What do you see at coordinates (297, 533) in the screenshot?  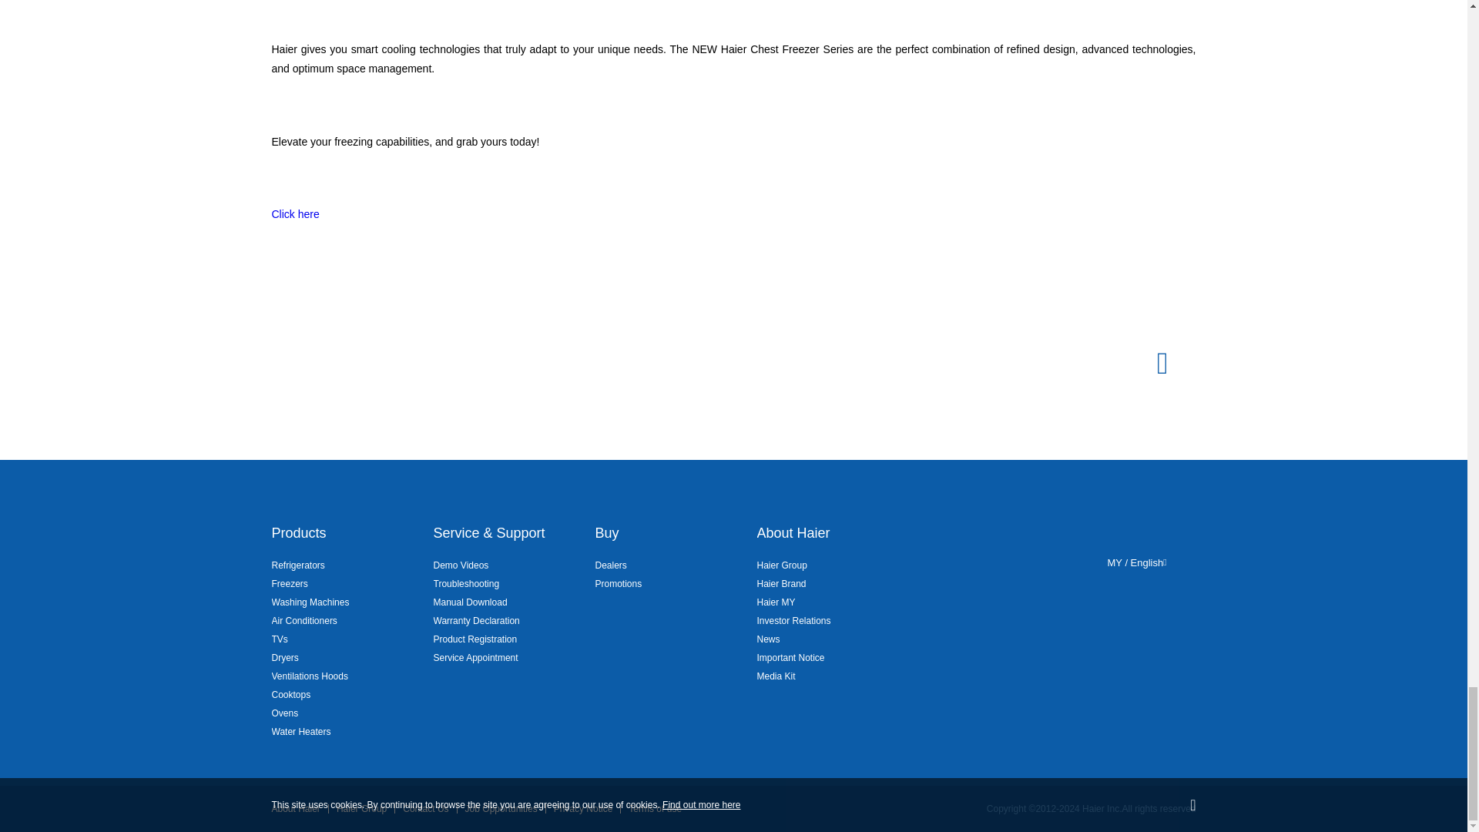 I see `Products` at bounding box center [297, 533].